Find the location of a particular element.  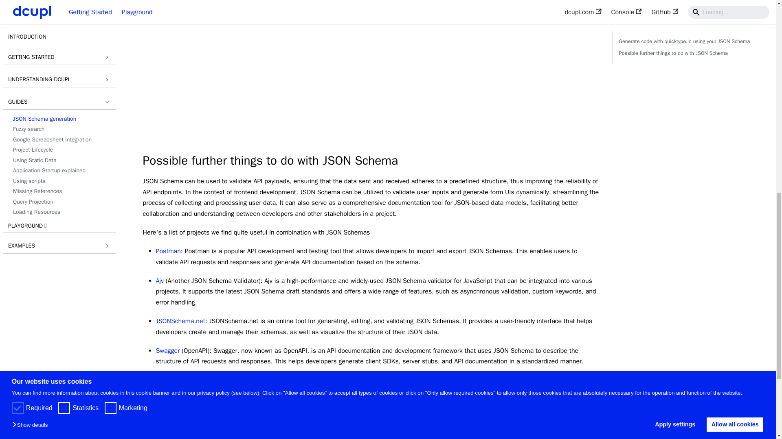

Postman is located at coordinates (168, 251).